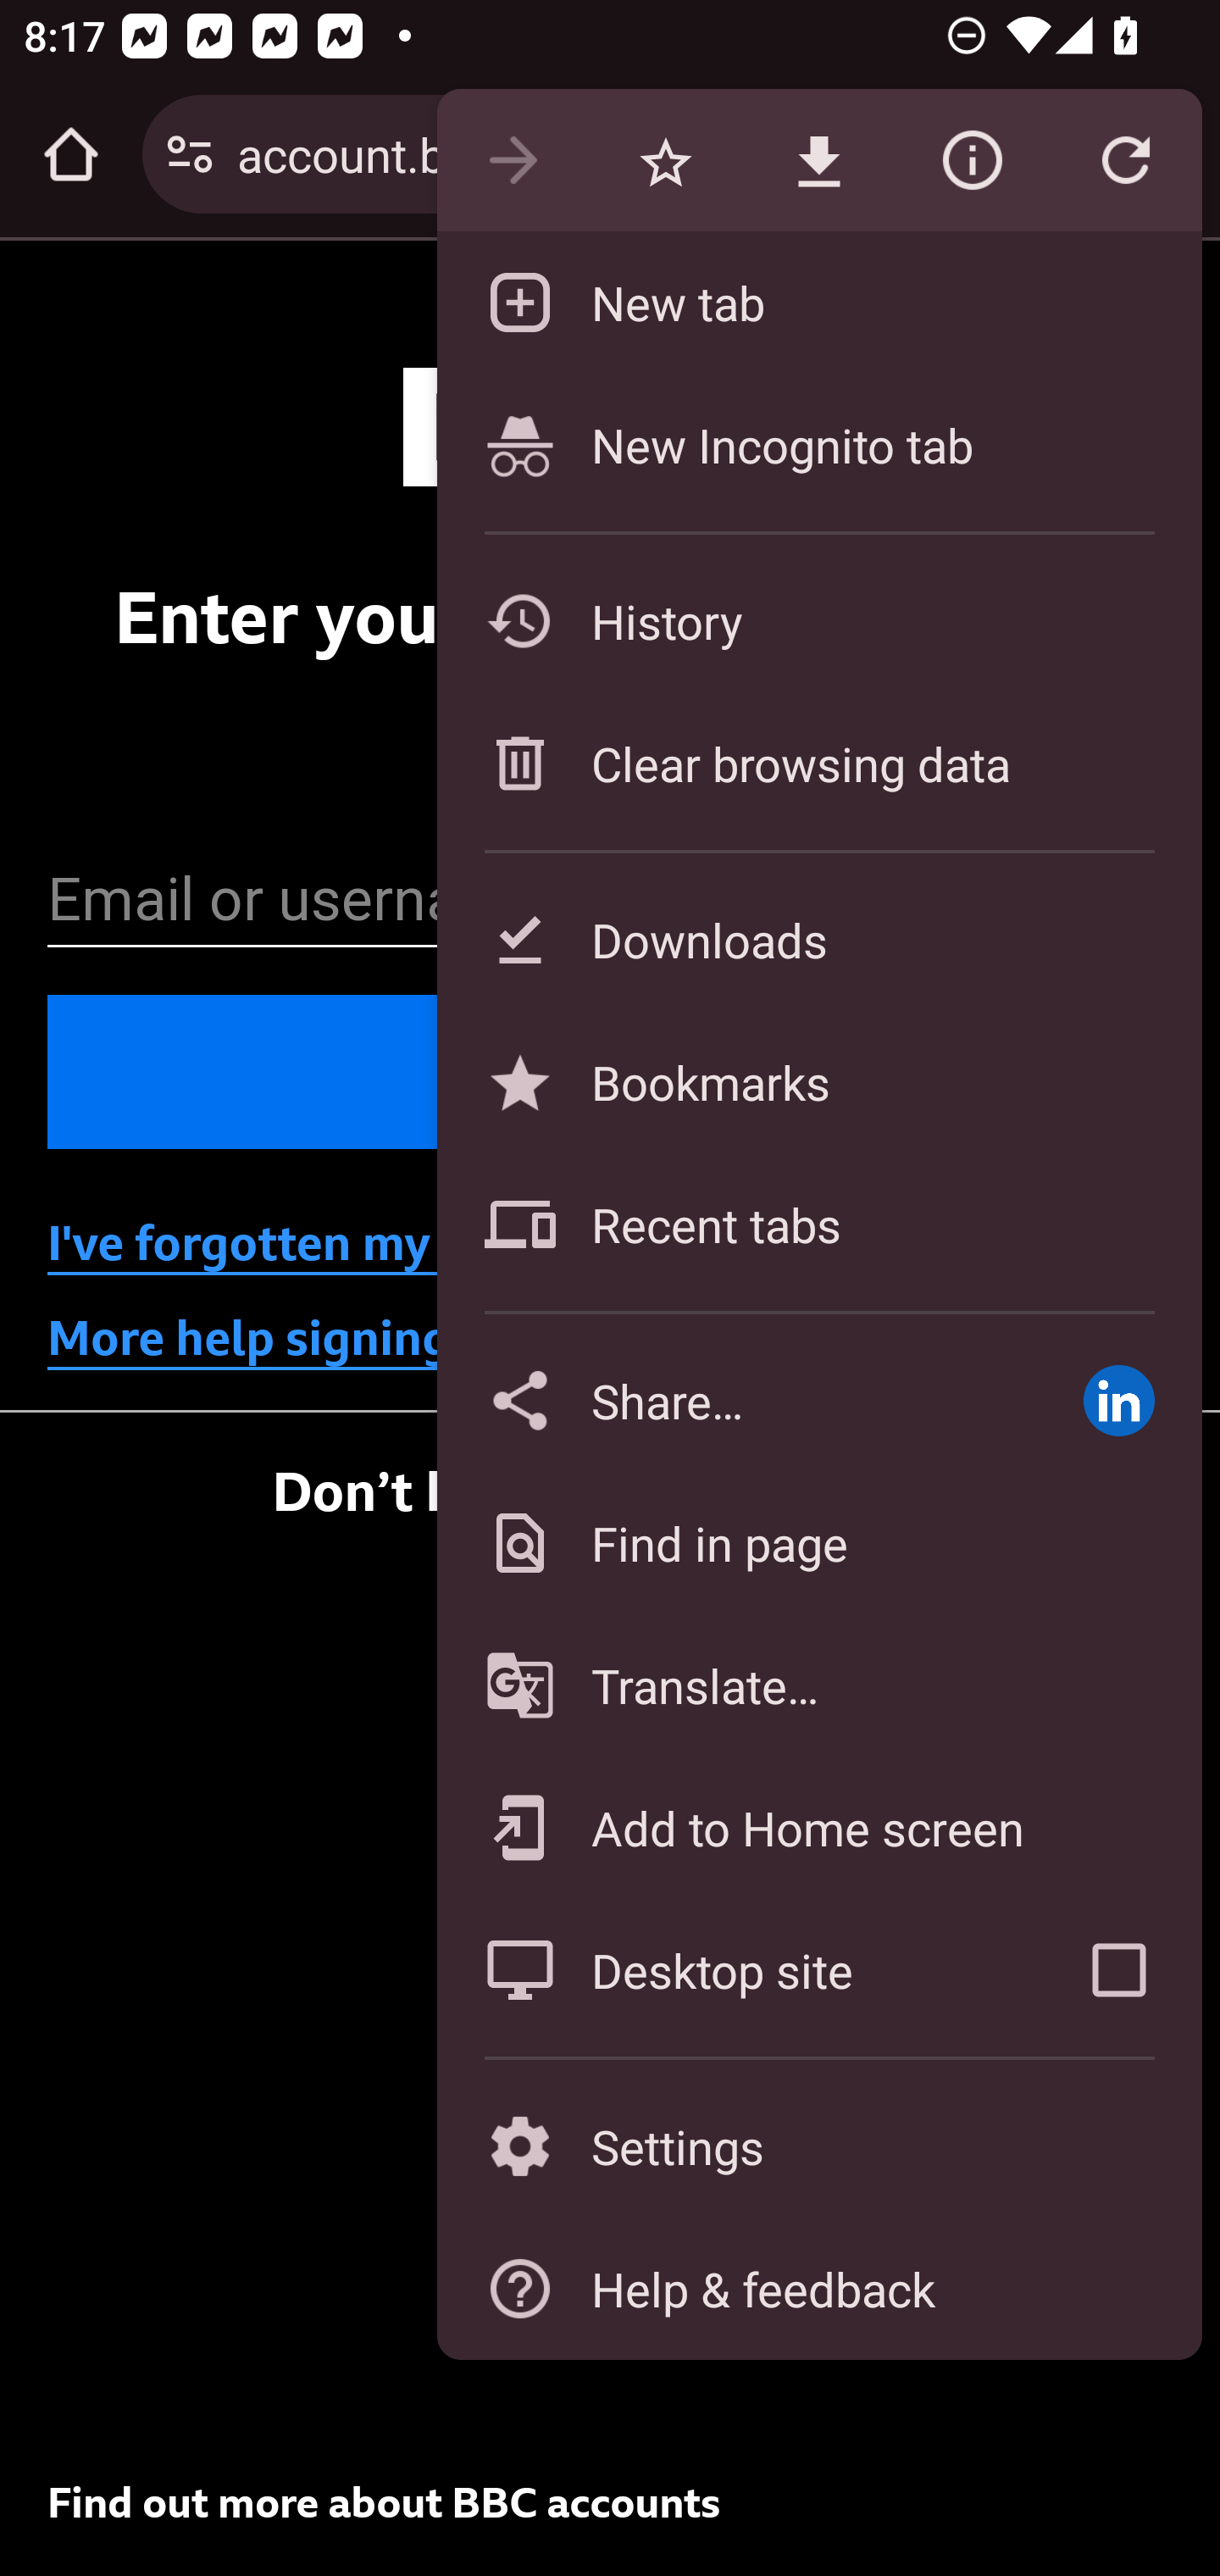 The width and height of the screenshot is (1220, 2576). Describe the element at coordinates (818, 302) in the screenshot. I see `New tab` at that location.